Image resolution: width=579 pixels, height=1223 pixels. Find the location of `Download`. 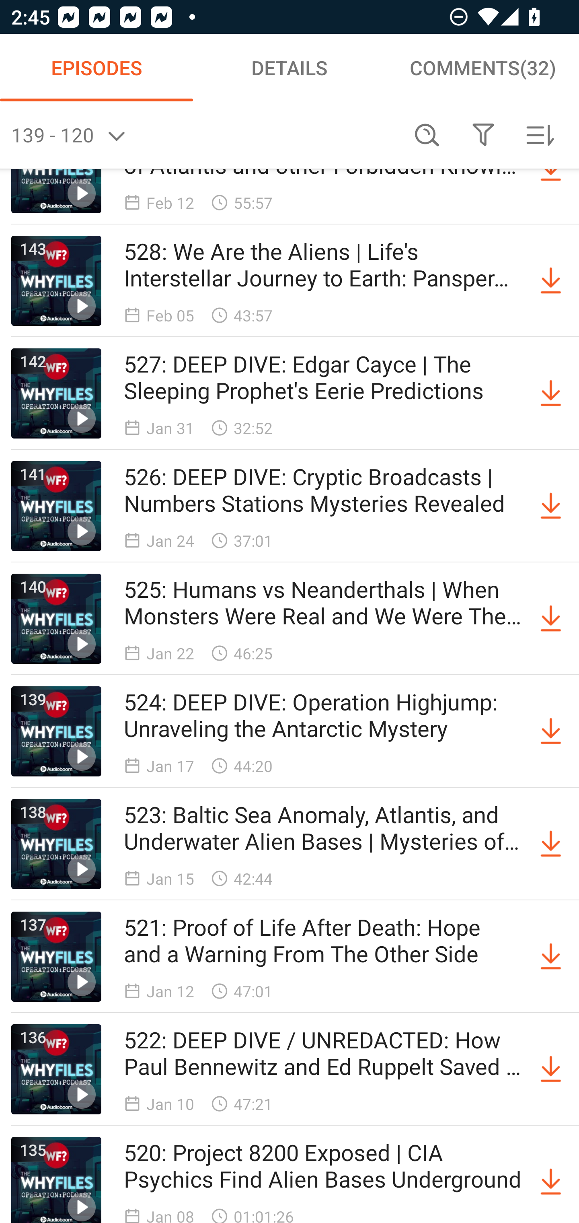

Download is located at coordinates (551, 619).